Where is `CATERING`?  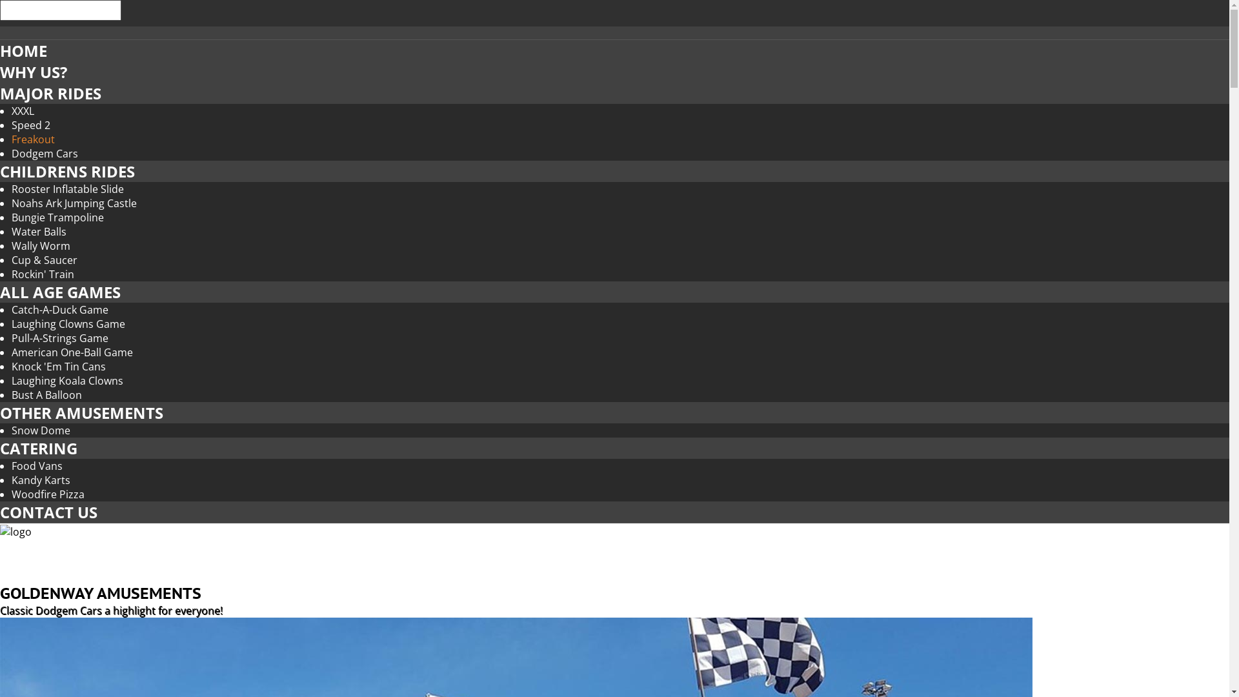
CATERING is located at coordinates (614, 448).